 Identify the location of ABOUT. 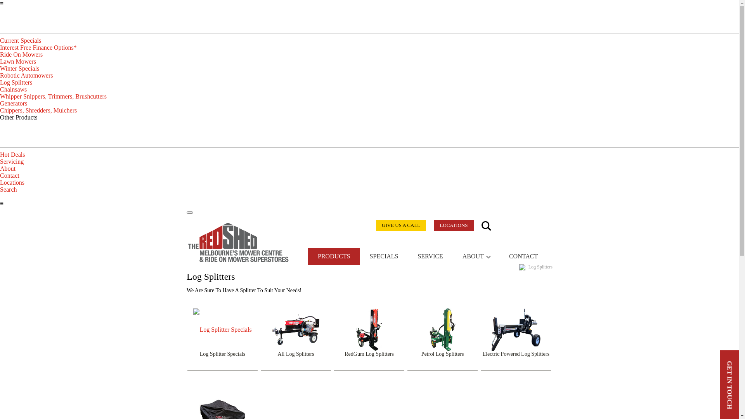
(476, 256).